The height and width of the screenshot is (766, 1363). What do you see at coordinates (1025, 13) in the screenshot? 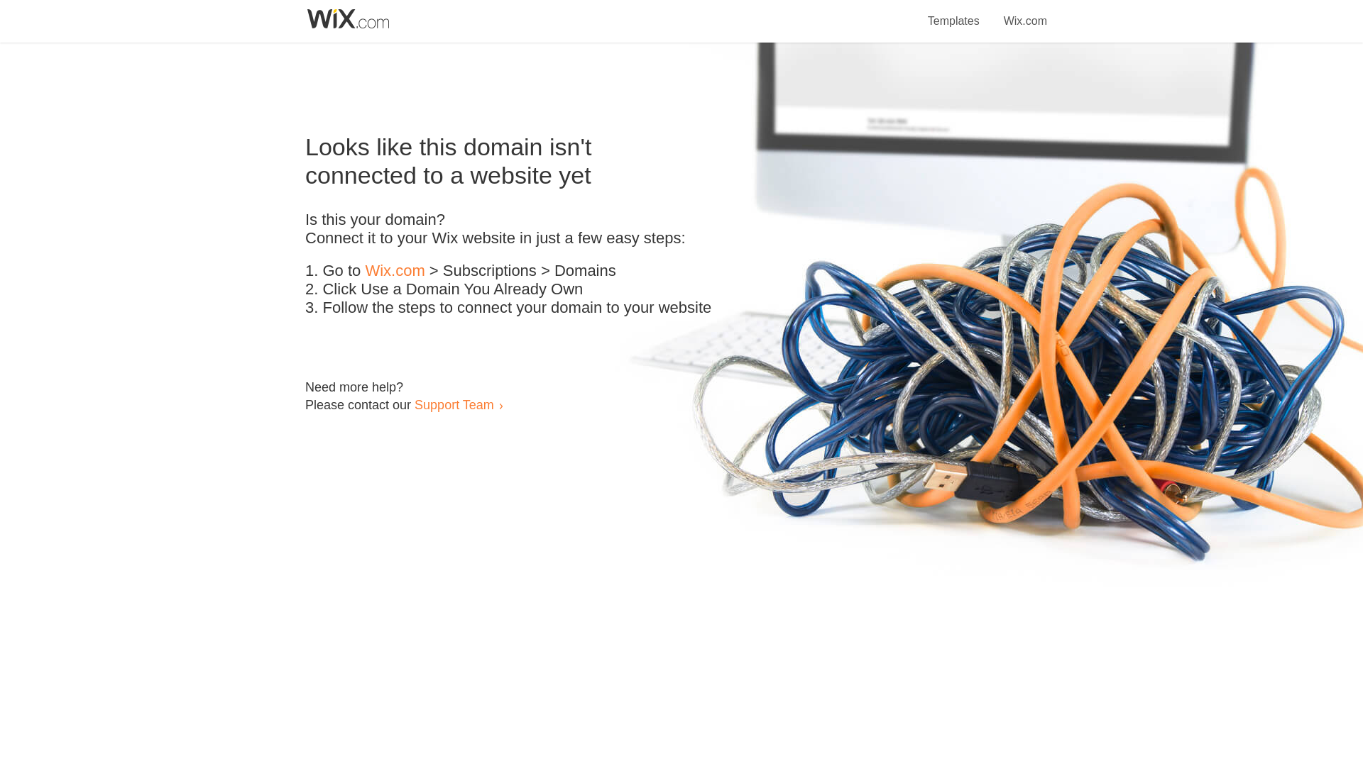
I see `Wix.com` at bounding box center [1025, 13].